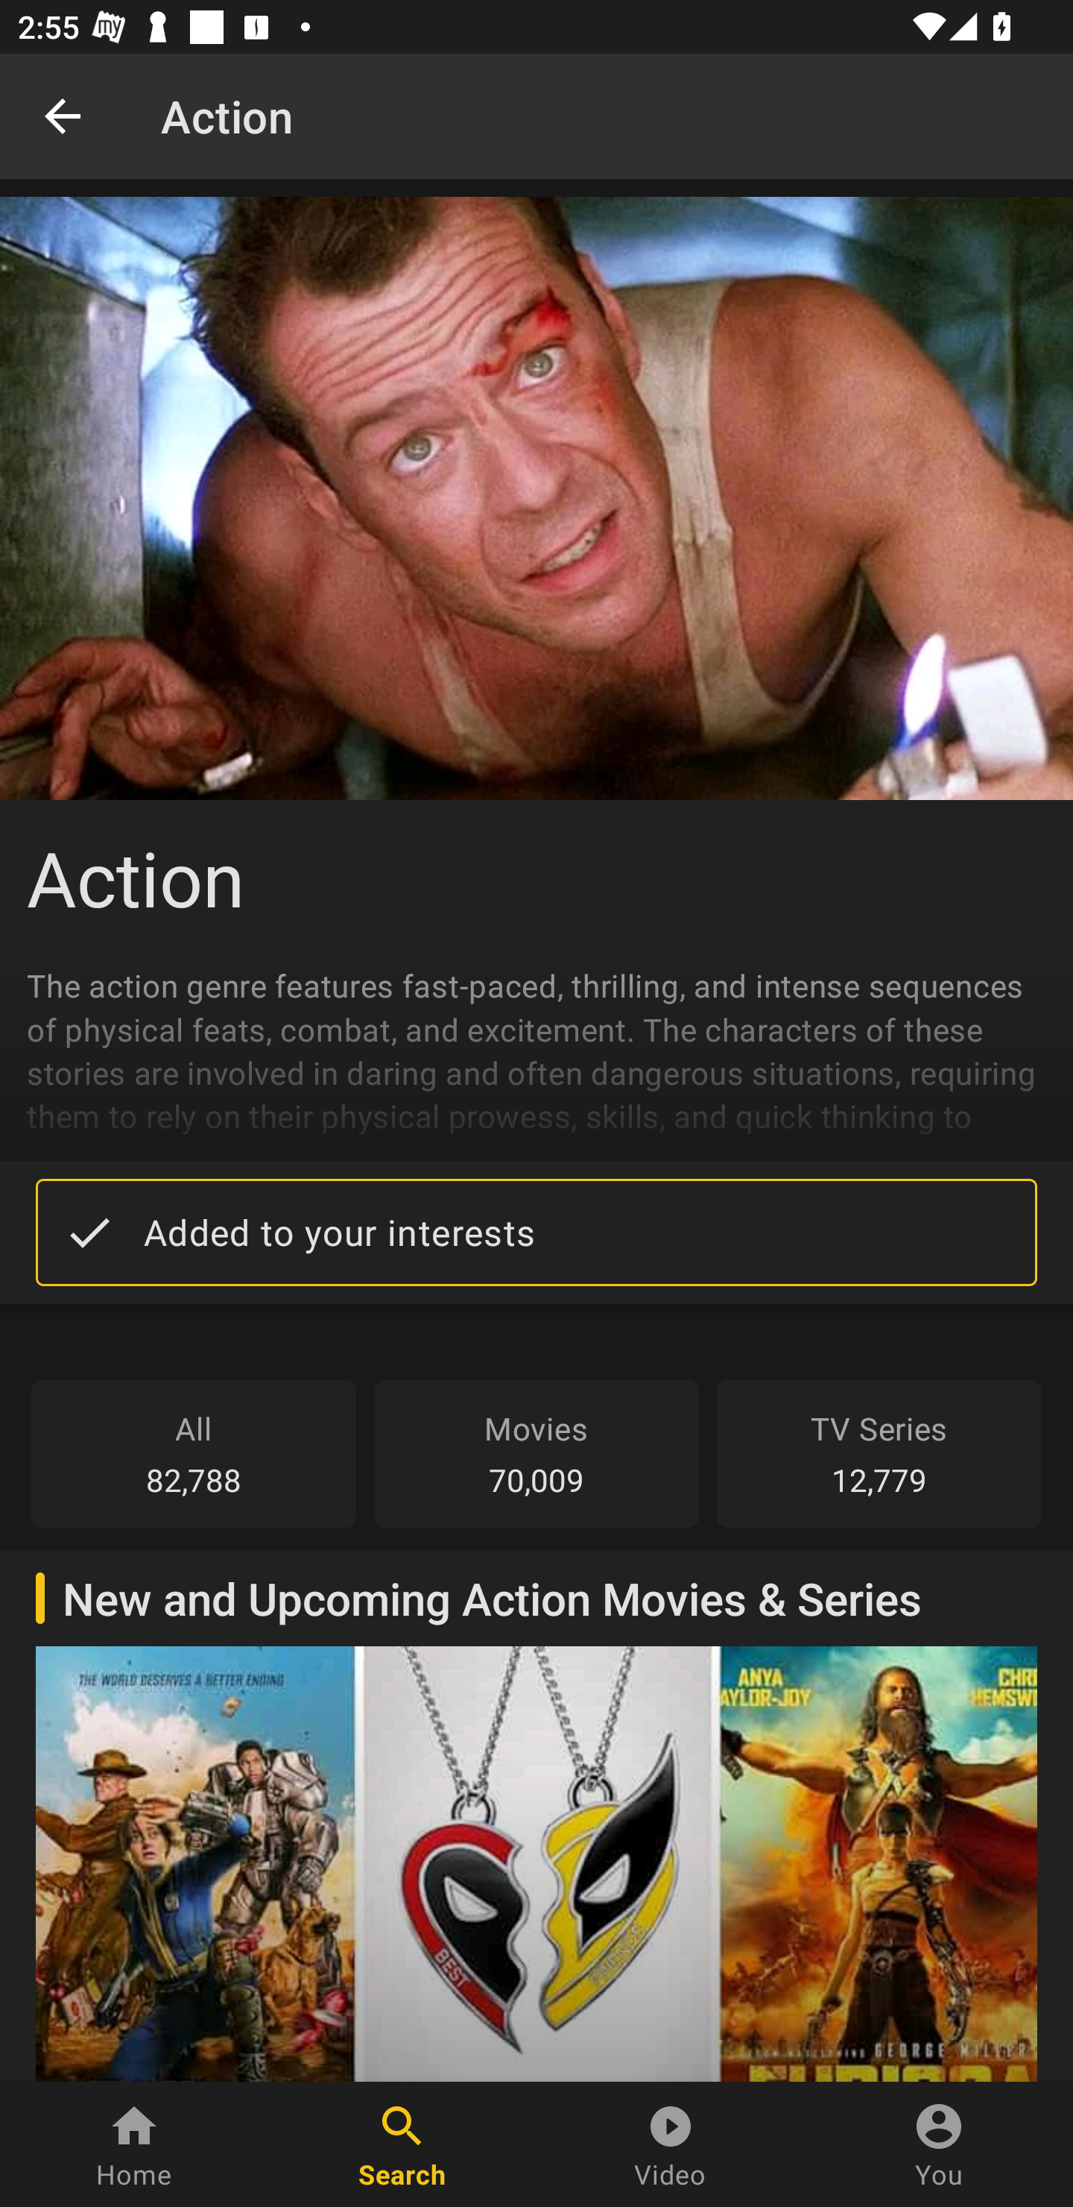  What do you see at coordinates (194, 1453) in the screenshot?
I see `All 82,788` at bounding box center [194, 1453].